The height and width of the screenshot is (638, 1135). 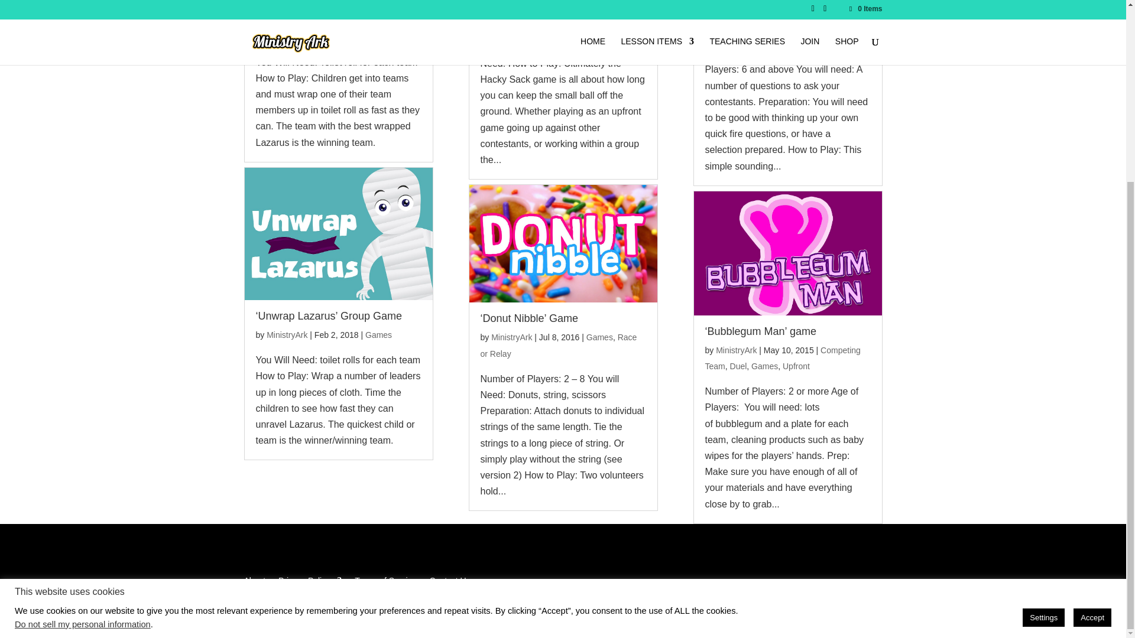 What do you see at coordinates (332, 28) in the screenshot?
I see `Competing Team` at bounding box center [332, 28].